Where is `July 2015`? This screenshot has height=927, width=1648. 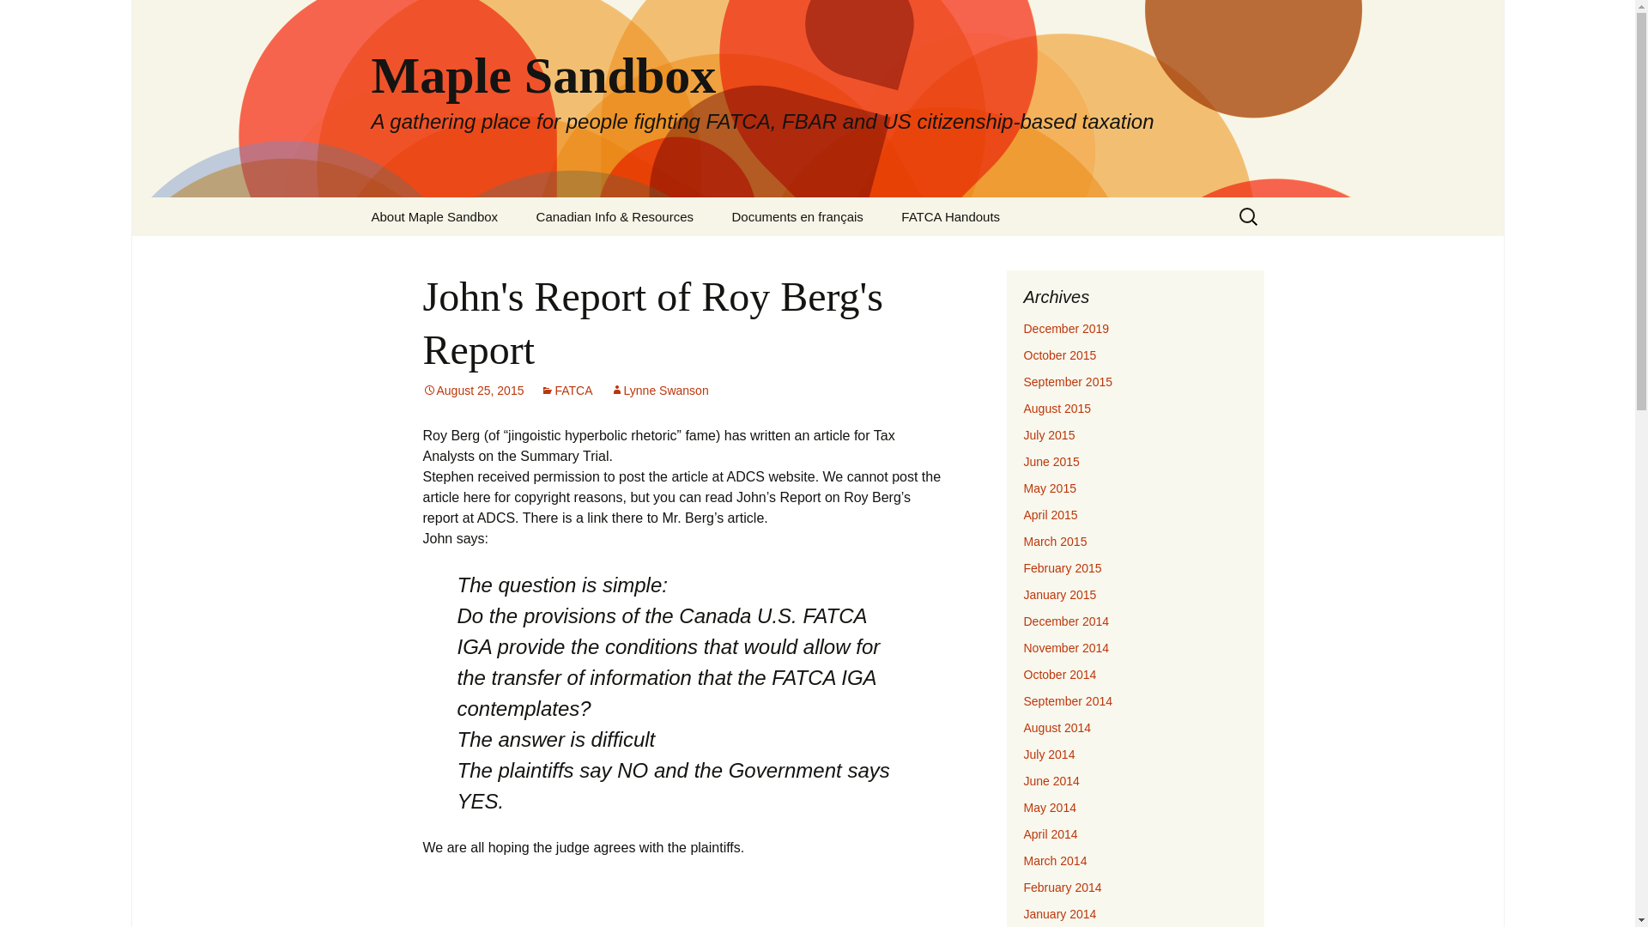 July 2015 is located at coordinates (1049, 434).